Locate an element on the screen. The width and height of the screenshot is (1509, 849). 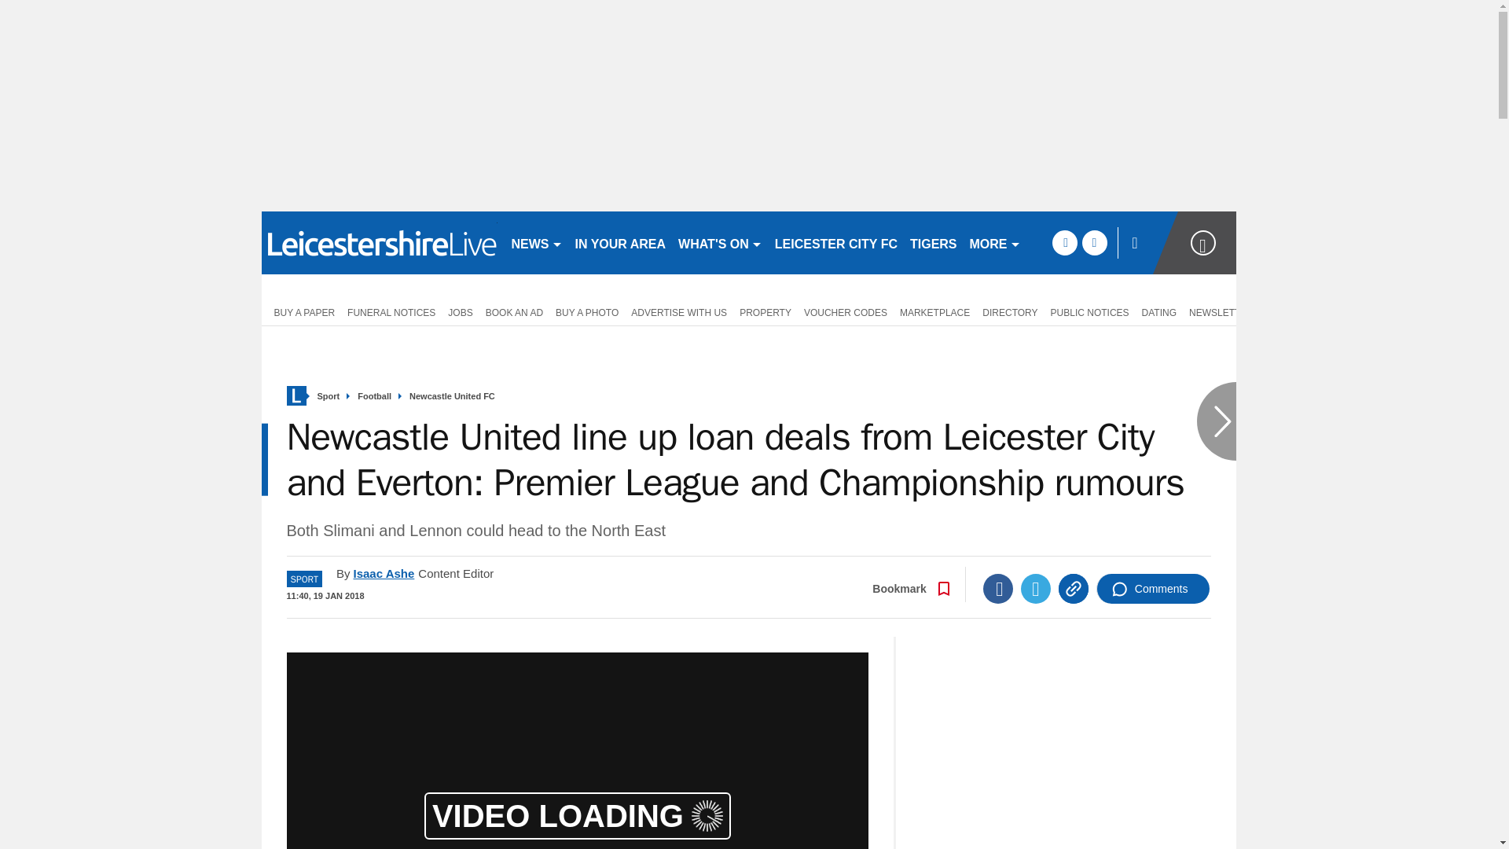
NEWS is located at coordinates (536, 242).